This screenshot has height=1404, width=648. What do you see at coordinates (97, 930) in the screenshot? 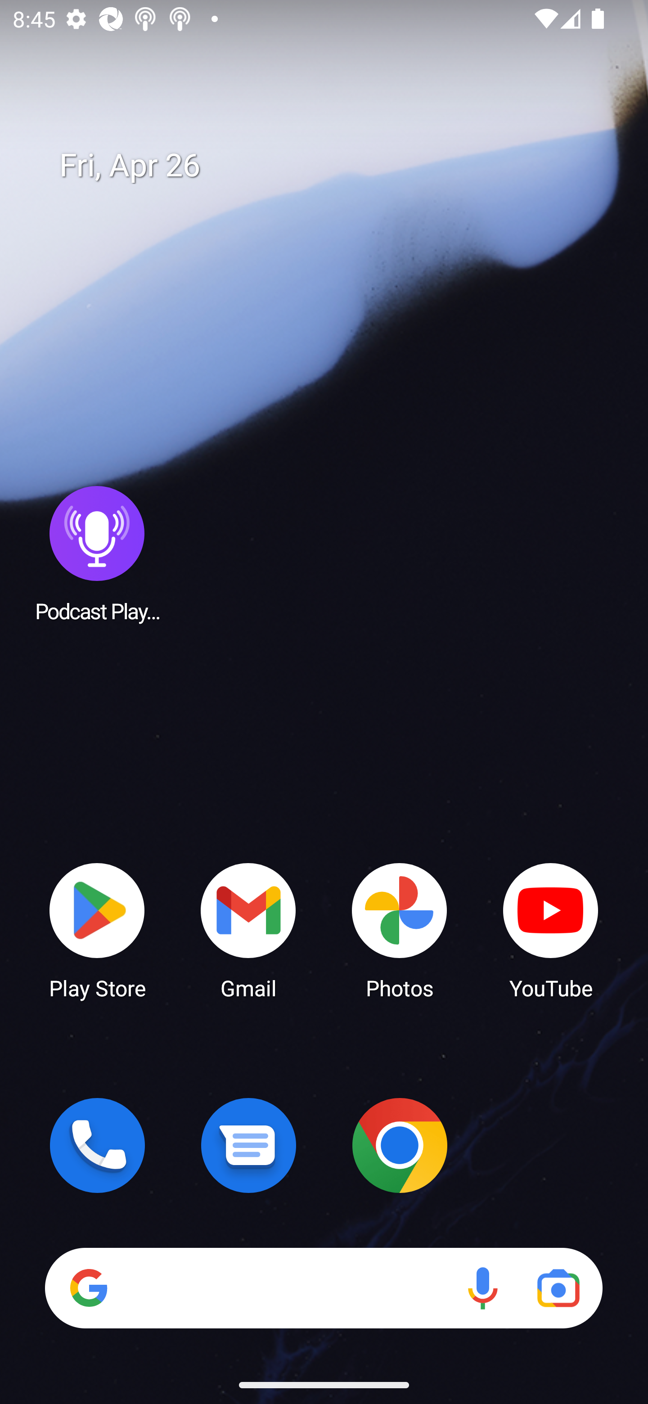
I see `Play Store` at bounding box center [97, 930].